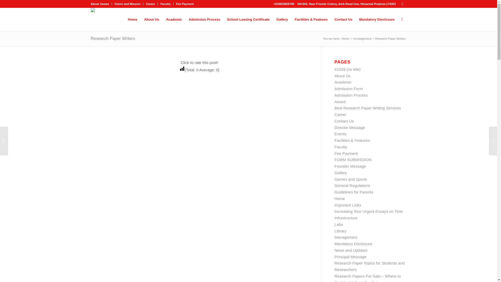  I want to click on Mandatory Disclosure, so click(377, 19).